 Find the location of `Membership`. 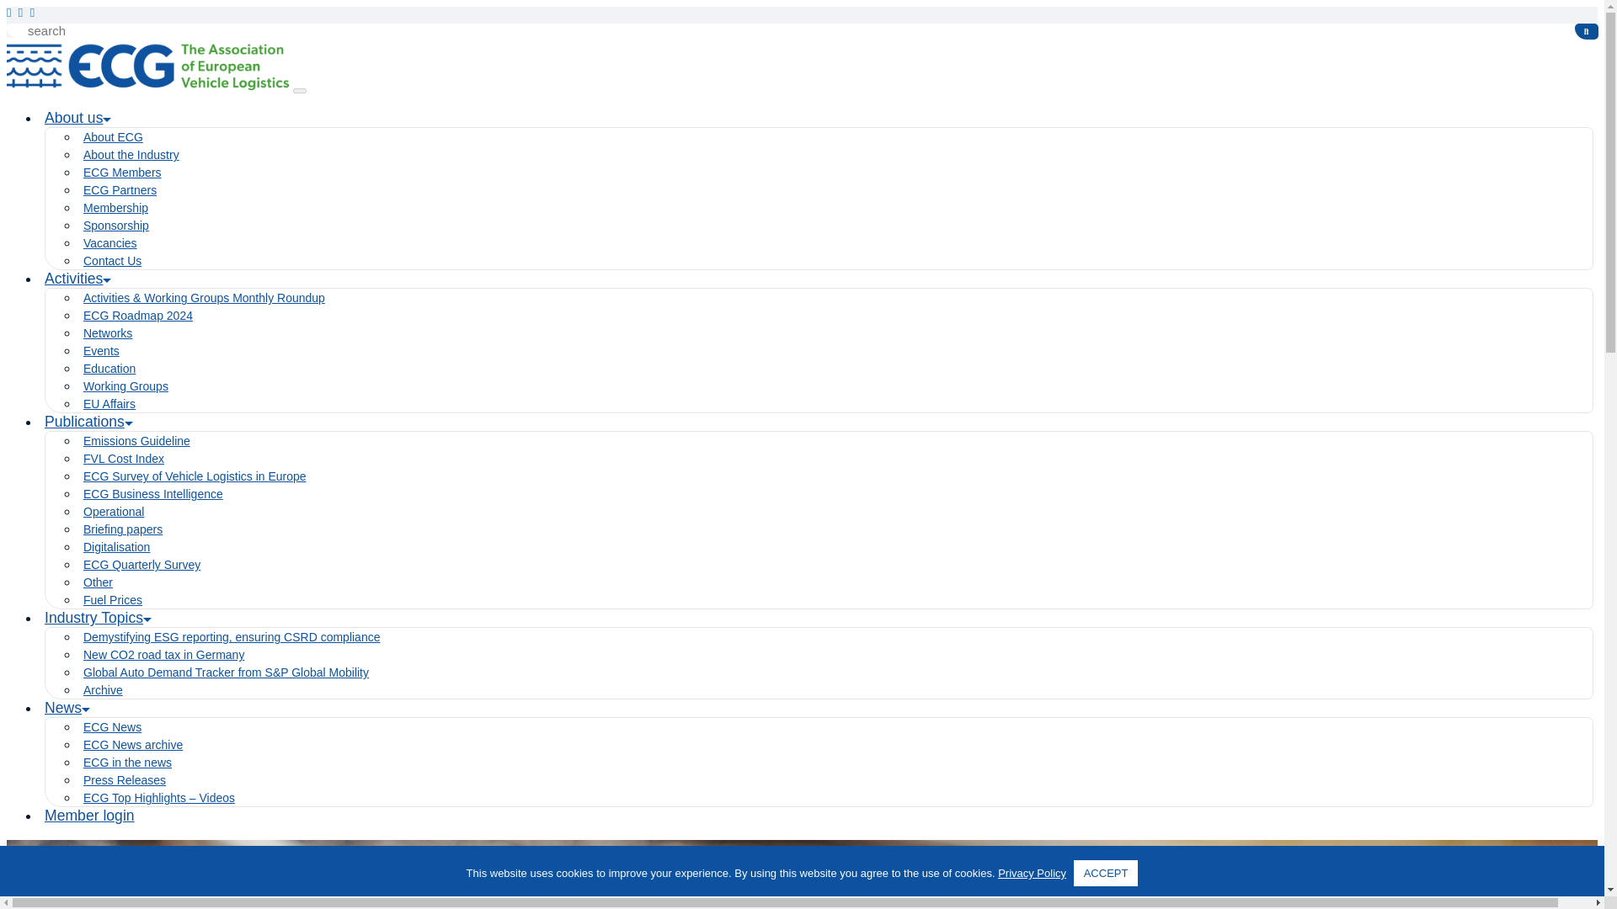

Membership is located at coordinates (116, 207).